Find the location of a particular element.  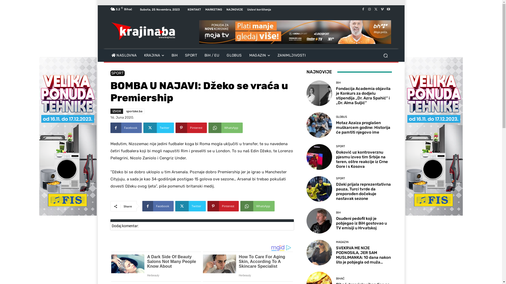

ZANIMLJIVOSTI is located at coordinates (291, 55).